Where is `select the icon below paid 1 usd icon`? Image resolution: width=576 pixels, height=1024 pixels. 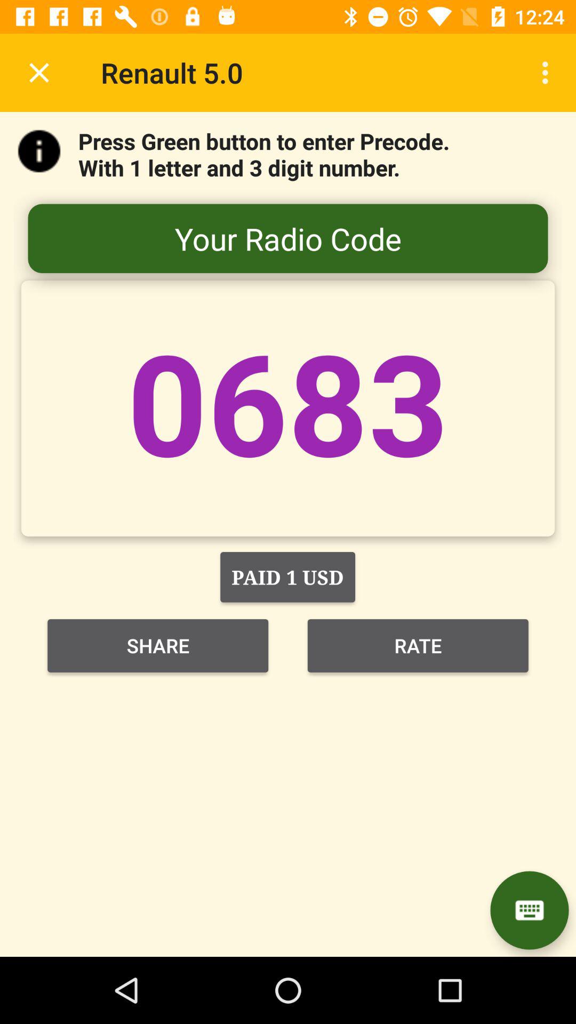
select the icon below paid 1 usd icon is located at coordinates (158, 645).